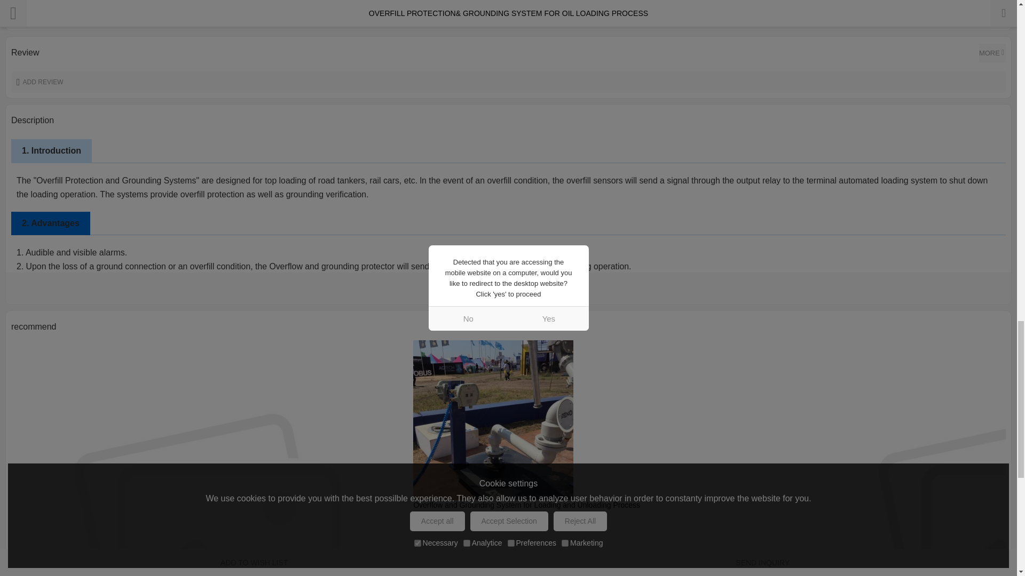  Describe the element at coordinates (992, 53) in the screenshot. I see `MORE` at that location.